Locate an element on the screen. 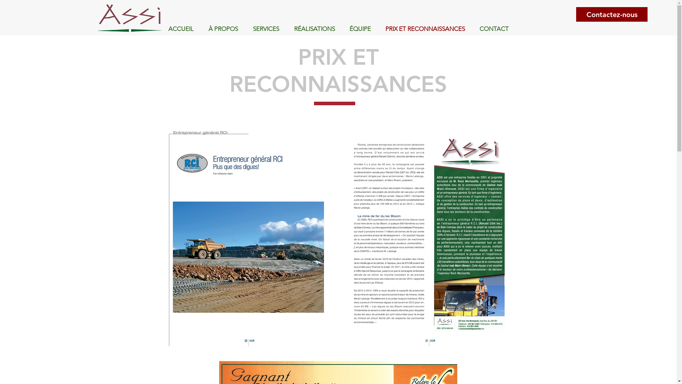  PRIX ET RECONNAISSANCES is located at coordinates (425, 29).